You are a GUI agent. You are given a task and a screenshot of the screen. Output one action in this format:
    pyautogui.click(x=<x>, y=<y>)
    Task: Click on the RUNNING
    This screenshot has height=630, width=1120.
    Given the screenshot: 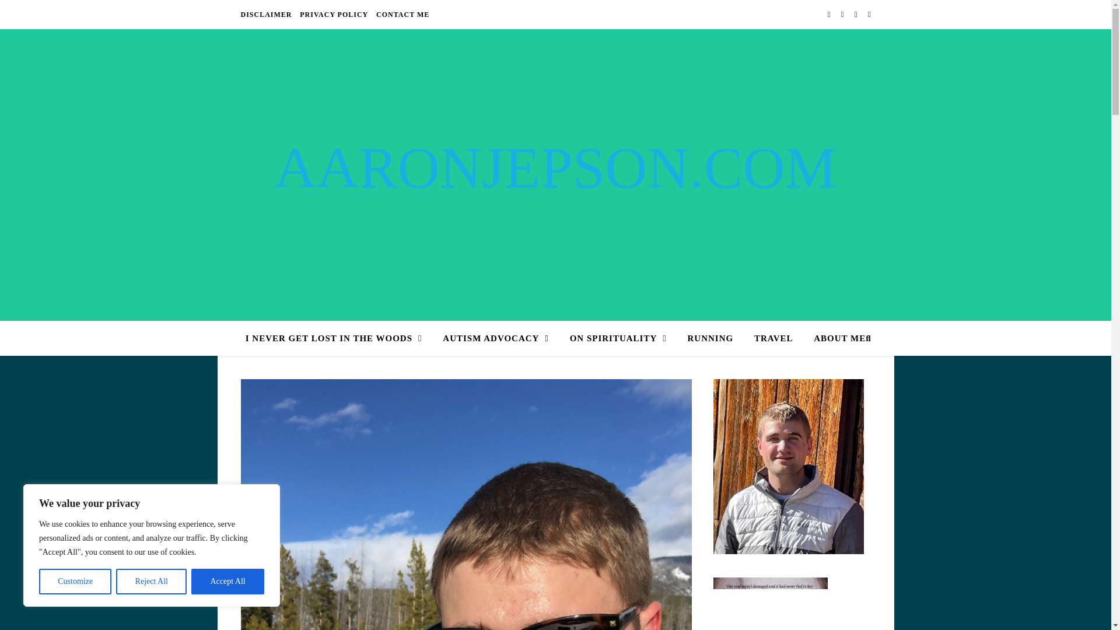 What is the action you would take?
    pyautogui.click(x=710, y=338)
    